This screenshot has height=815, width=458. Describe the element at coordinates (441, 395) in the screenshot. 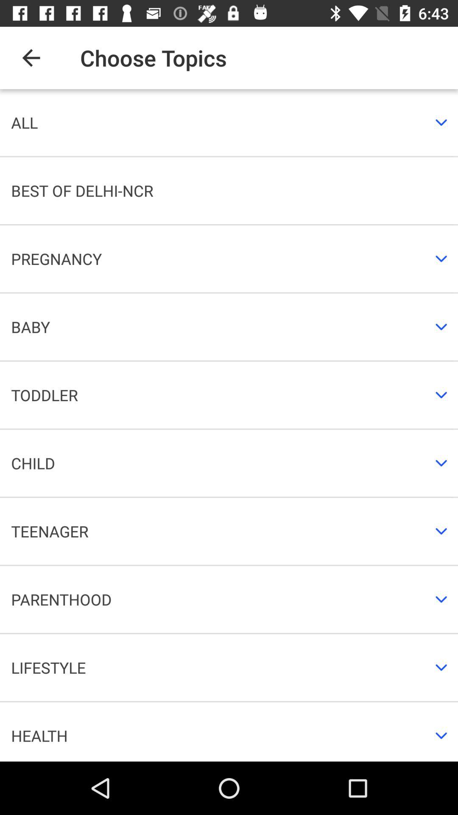

I see `click on drop down at toddler` at that location.